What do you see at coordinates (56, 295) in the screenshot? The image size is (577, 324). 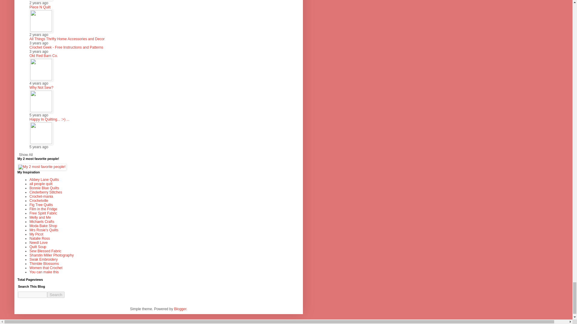 I see `search` at bounding box center [56, 295].